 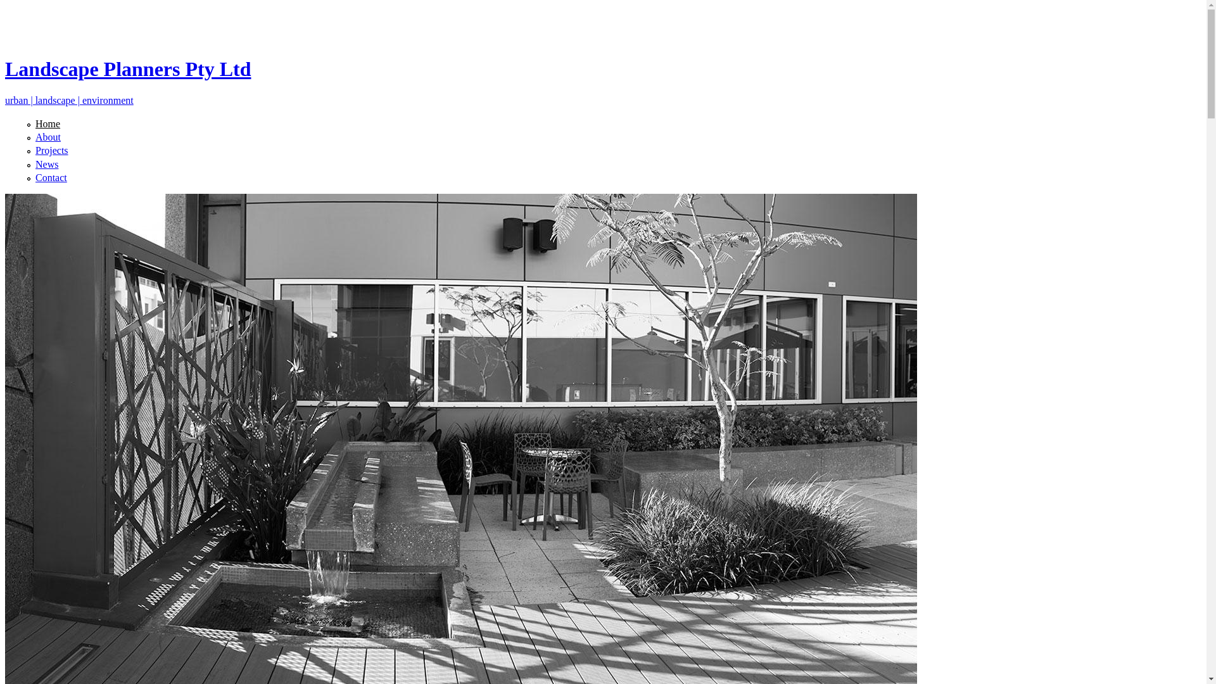 What do you see at coordinates (51, 177) in the screenshot?
I see `Contact` at bounding box center [51, 177].